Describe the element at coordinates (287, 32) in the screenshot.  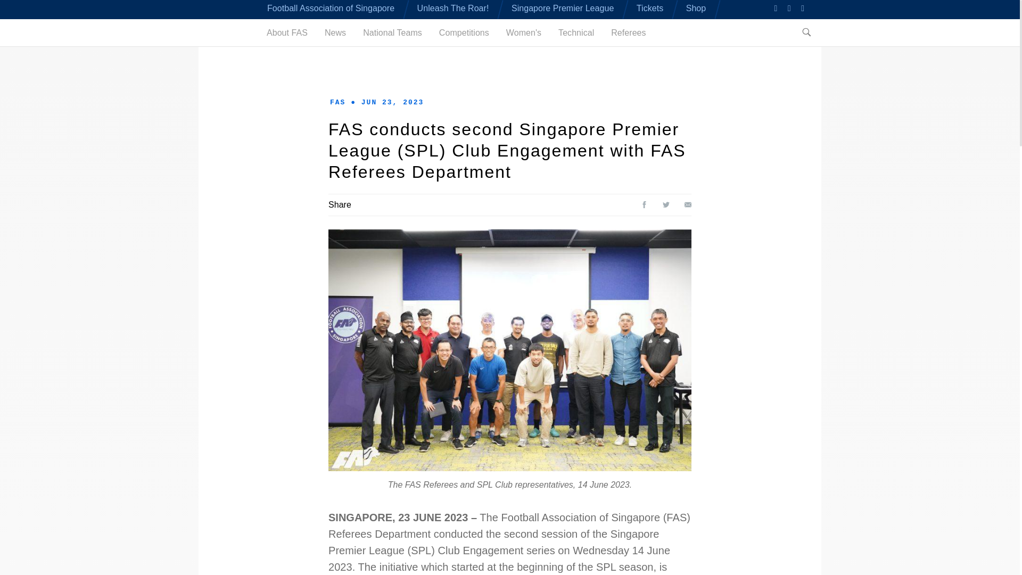
I see `About FAS` at that location.